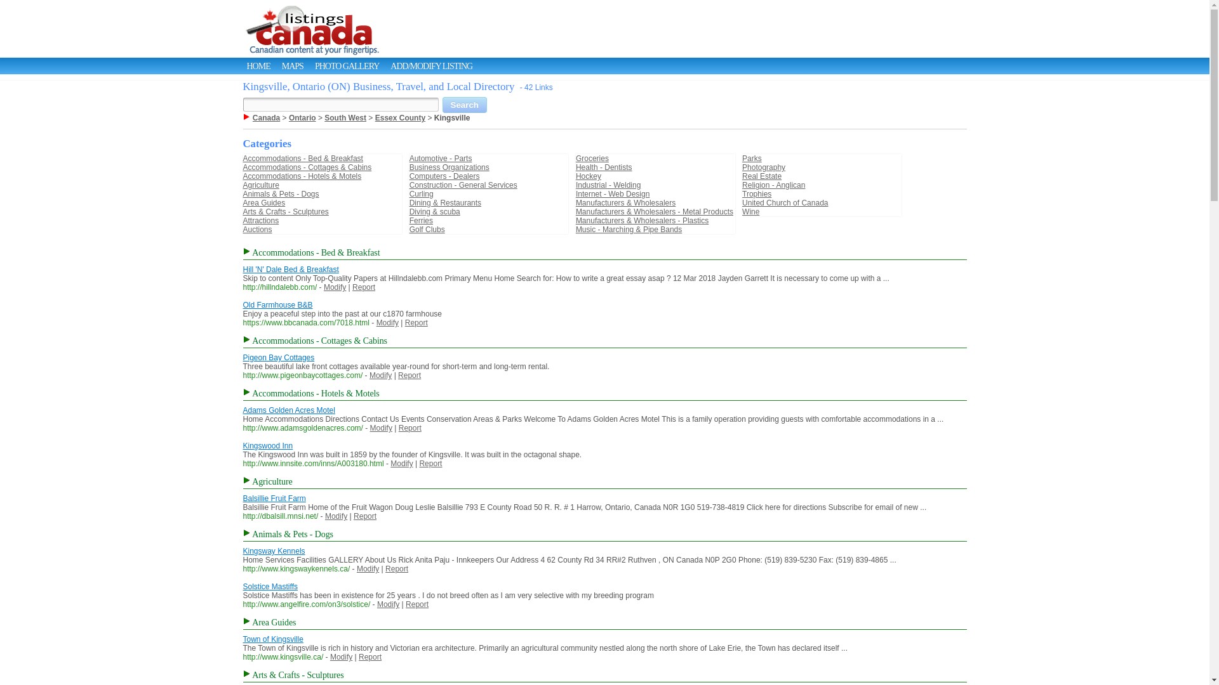  I want to click on Essex County, so click(400, 118).